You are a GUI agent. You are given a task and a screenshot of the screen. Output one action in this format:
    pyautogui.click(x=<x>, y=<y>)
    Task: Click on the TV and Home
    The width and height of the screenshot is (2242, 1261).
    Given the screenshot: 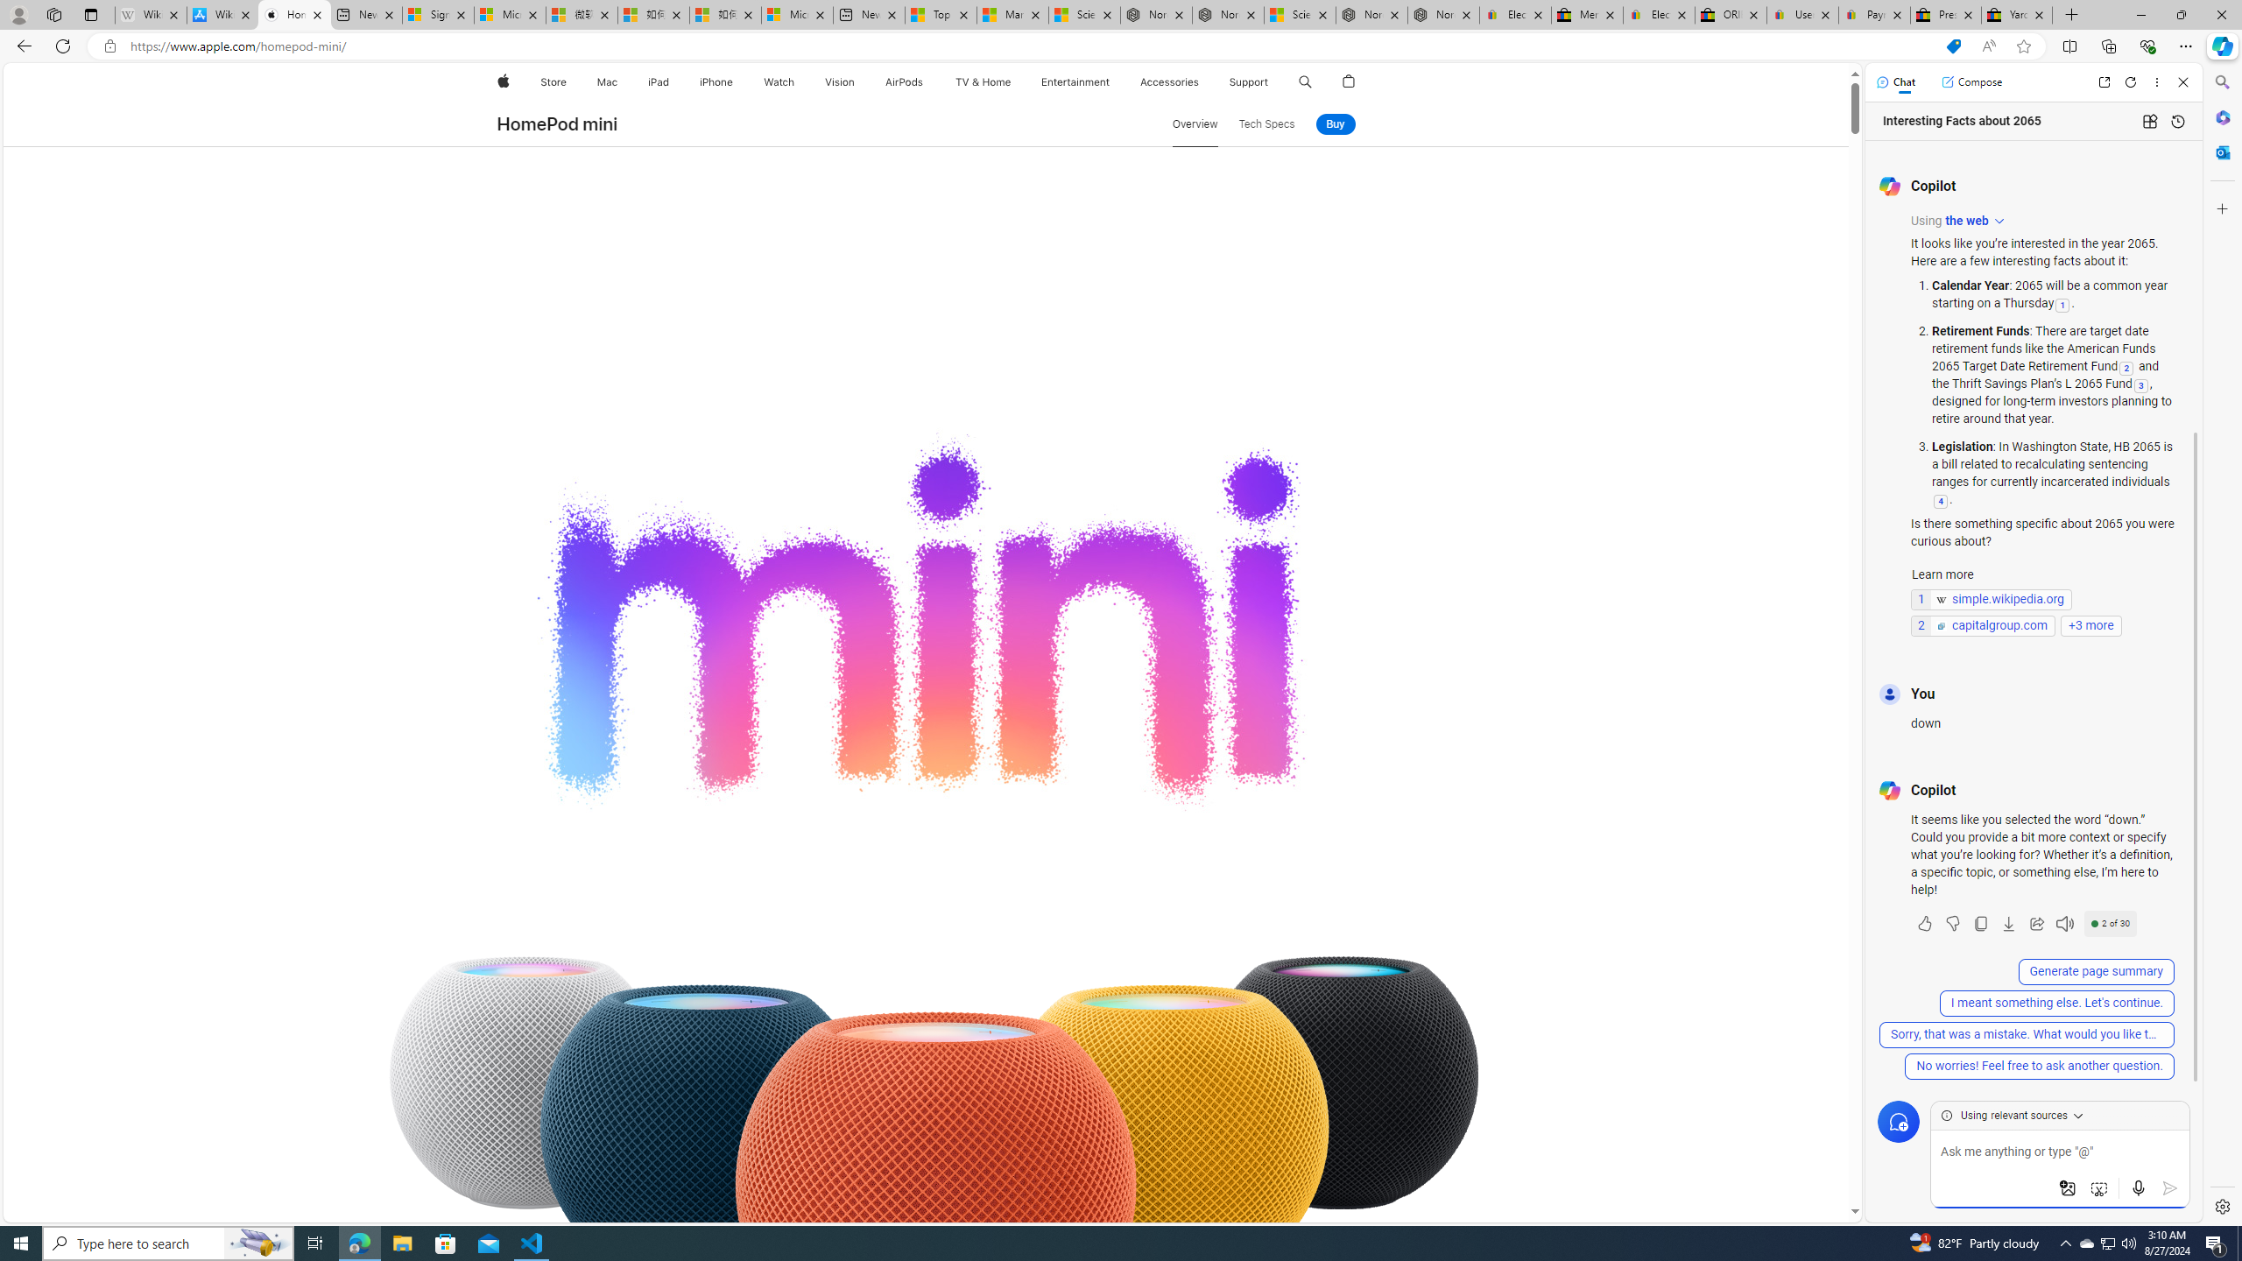 What is the action you would take?
    pyautogui.click(x=982, y=82)
    